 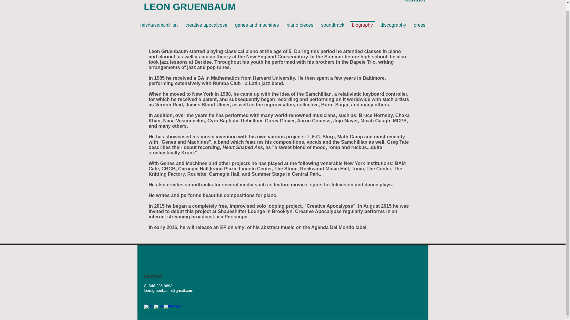 I want to click on genes and machines, so click(x=256, y=22).